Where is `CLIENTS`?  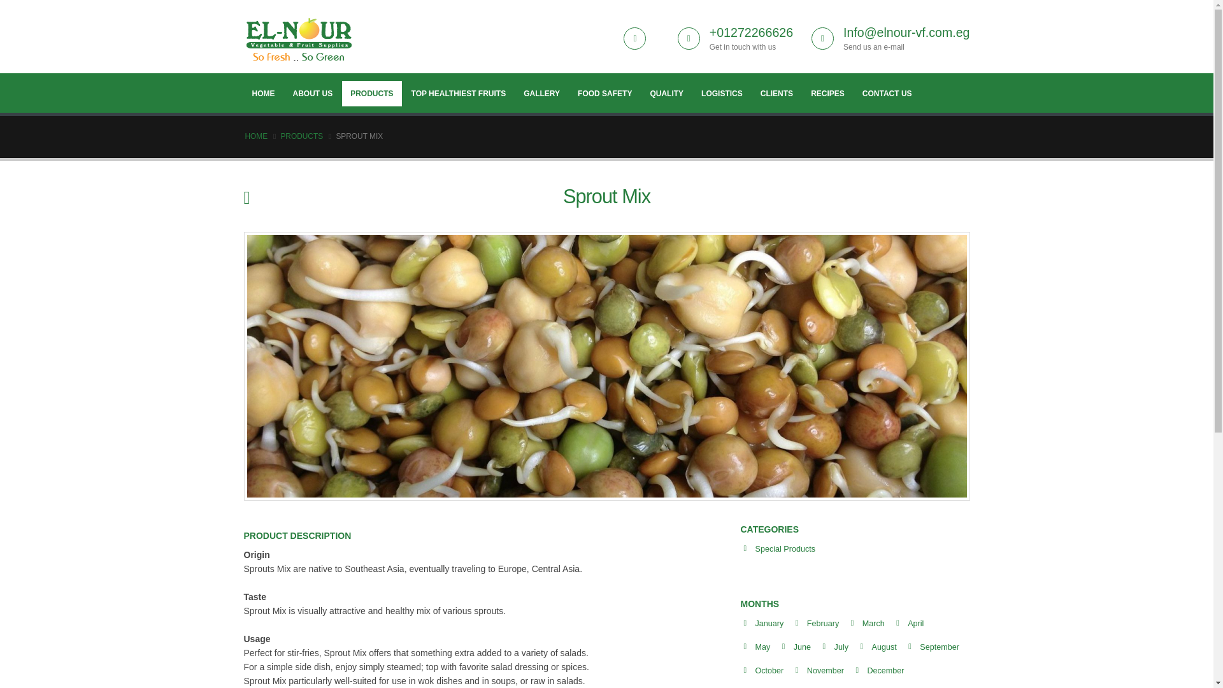 CLIENTS is located at coordinates (776, 94).